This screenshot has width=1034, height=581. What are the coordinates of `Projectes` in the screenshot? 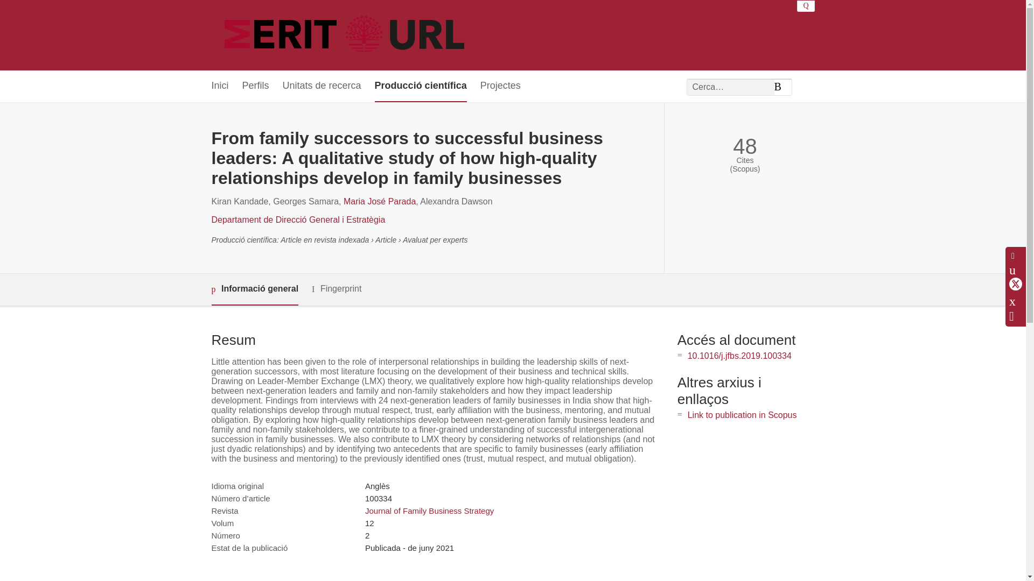 It's located at (501, 86).